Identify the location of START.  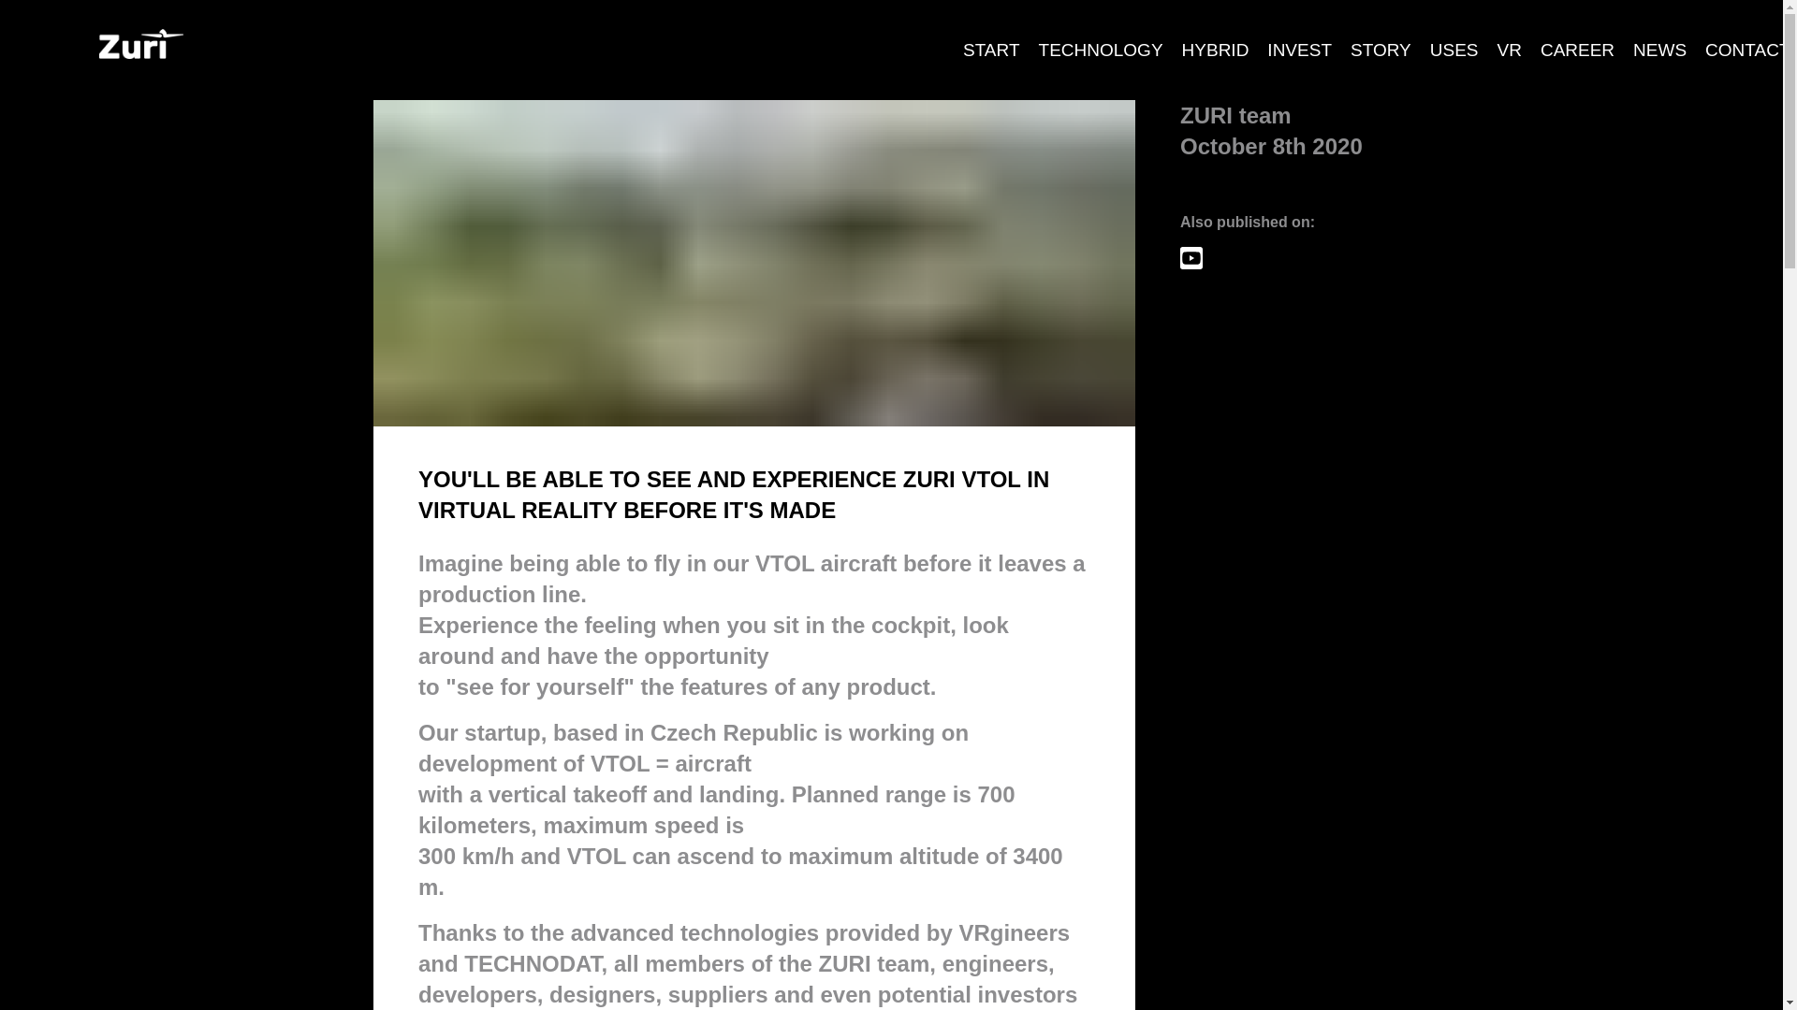
(992, 50).